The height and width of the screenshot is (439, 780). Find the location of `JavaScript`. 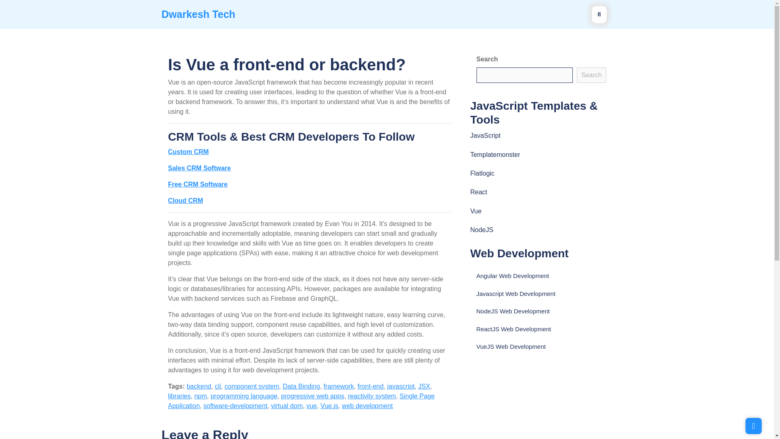

JavaScript is located at coordinates (485, 136).